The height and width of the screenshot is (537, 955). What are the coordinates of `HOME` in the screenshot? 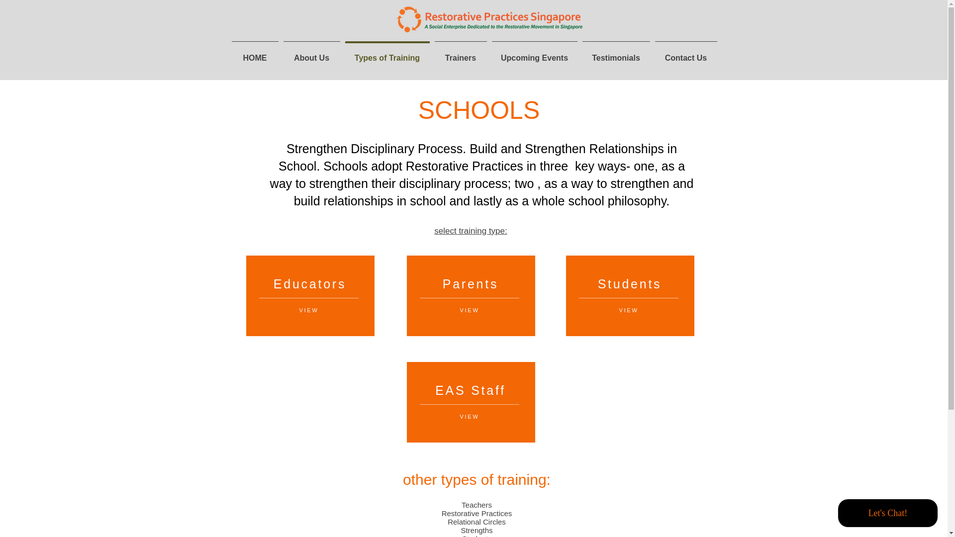 It's located at (255, 54).